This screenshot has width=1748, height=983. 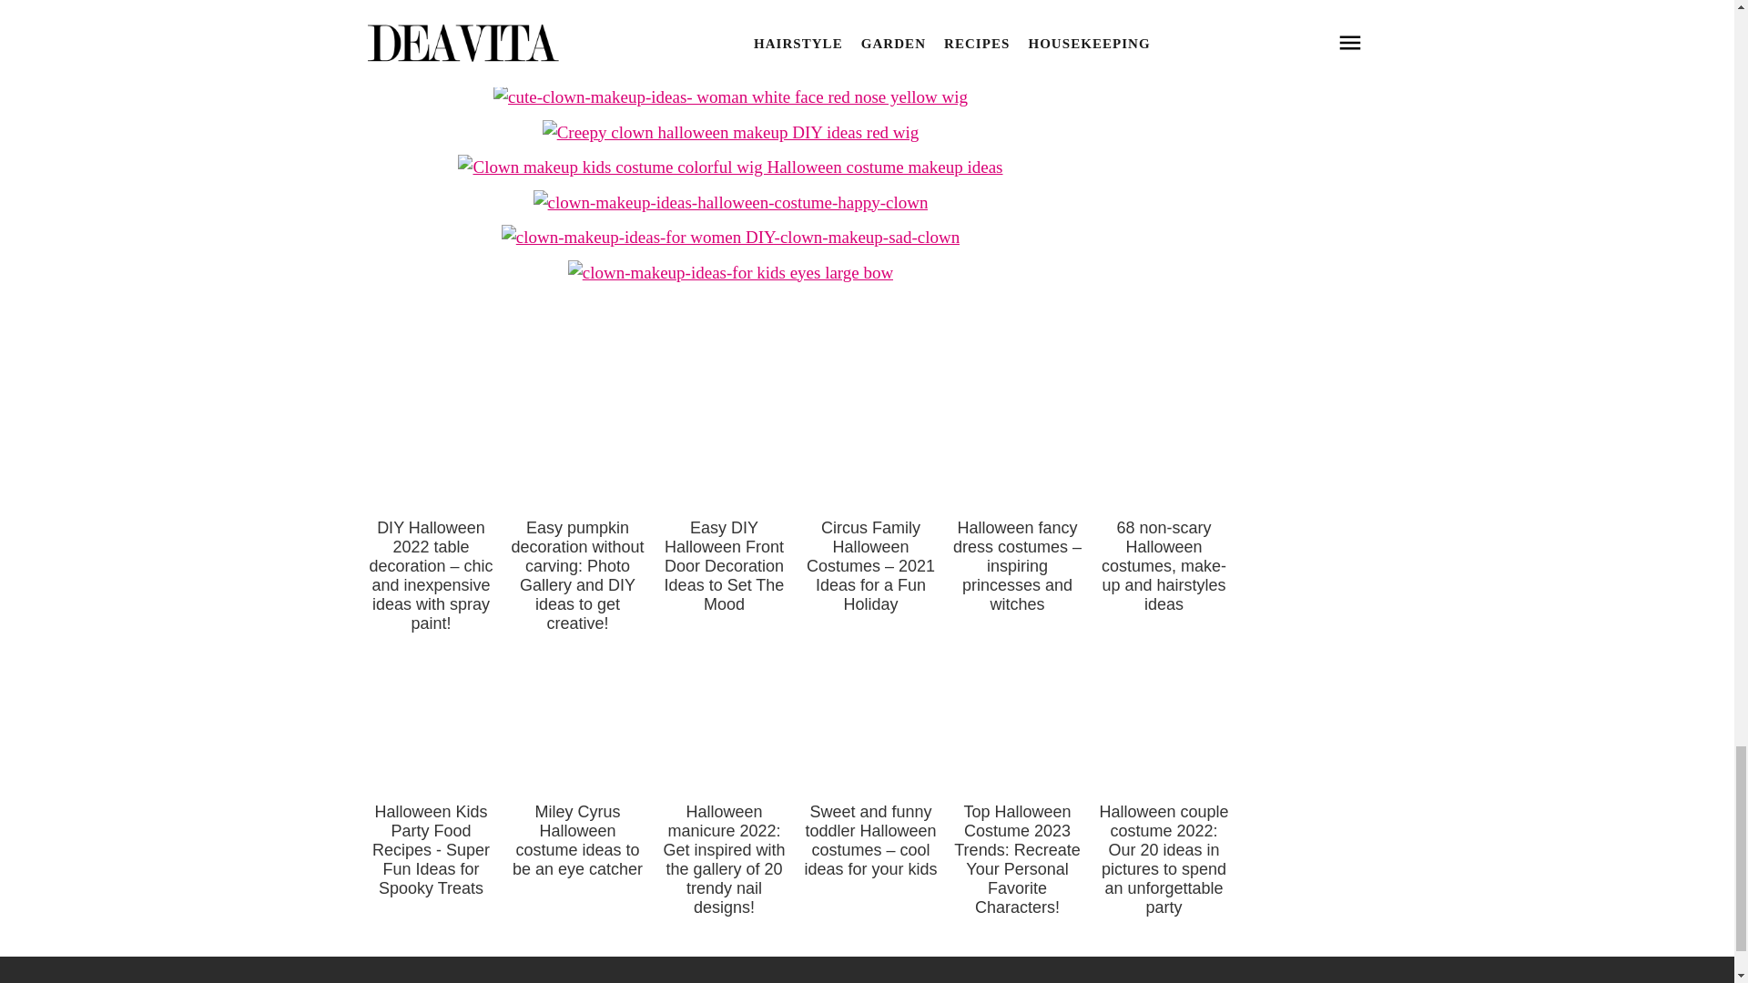 What do you see at coordinates (730, 26) in the screenshot?
I see `Evil-clown-makeup-ideas-Halloween-makeup` at bounding box center [730, 26].